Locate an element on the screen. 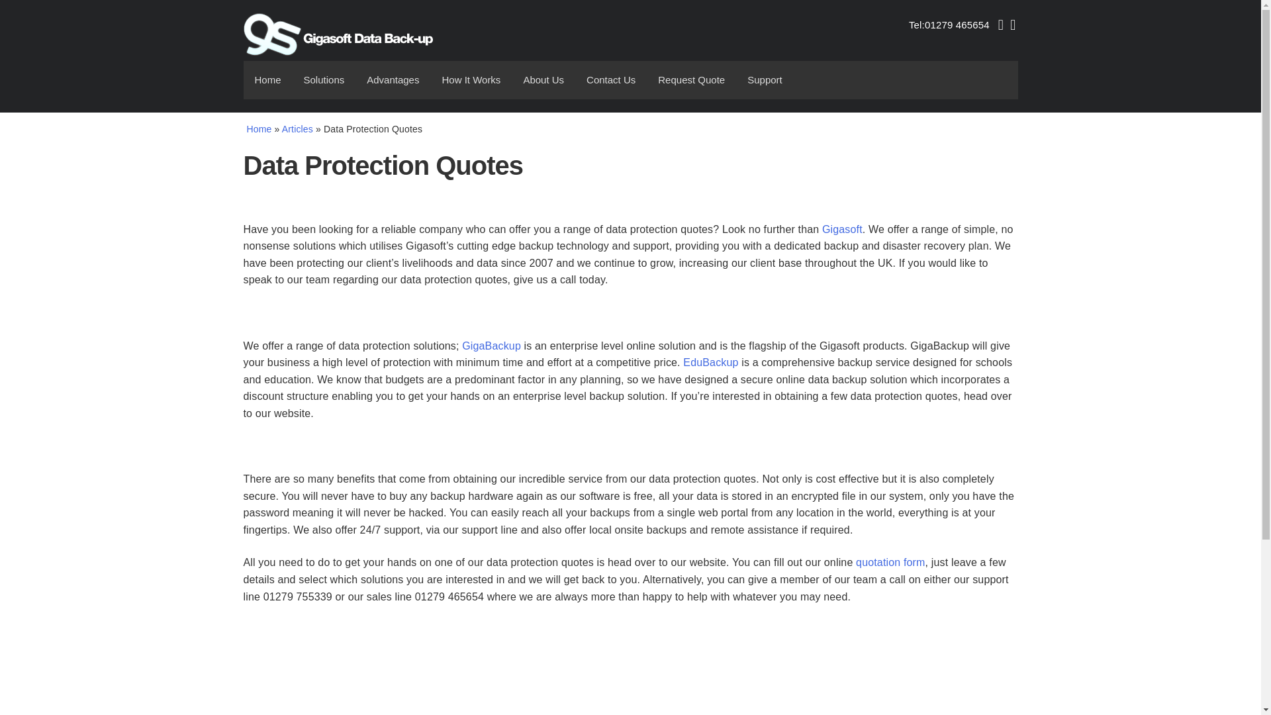 The height and width of the screenshot is (715, 1271). Home is located at coordinates (267, 79).